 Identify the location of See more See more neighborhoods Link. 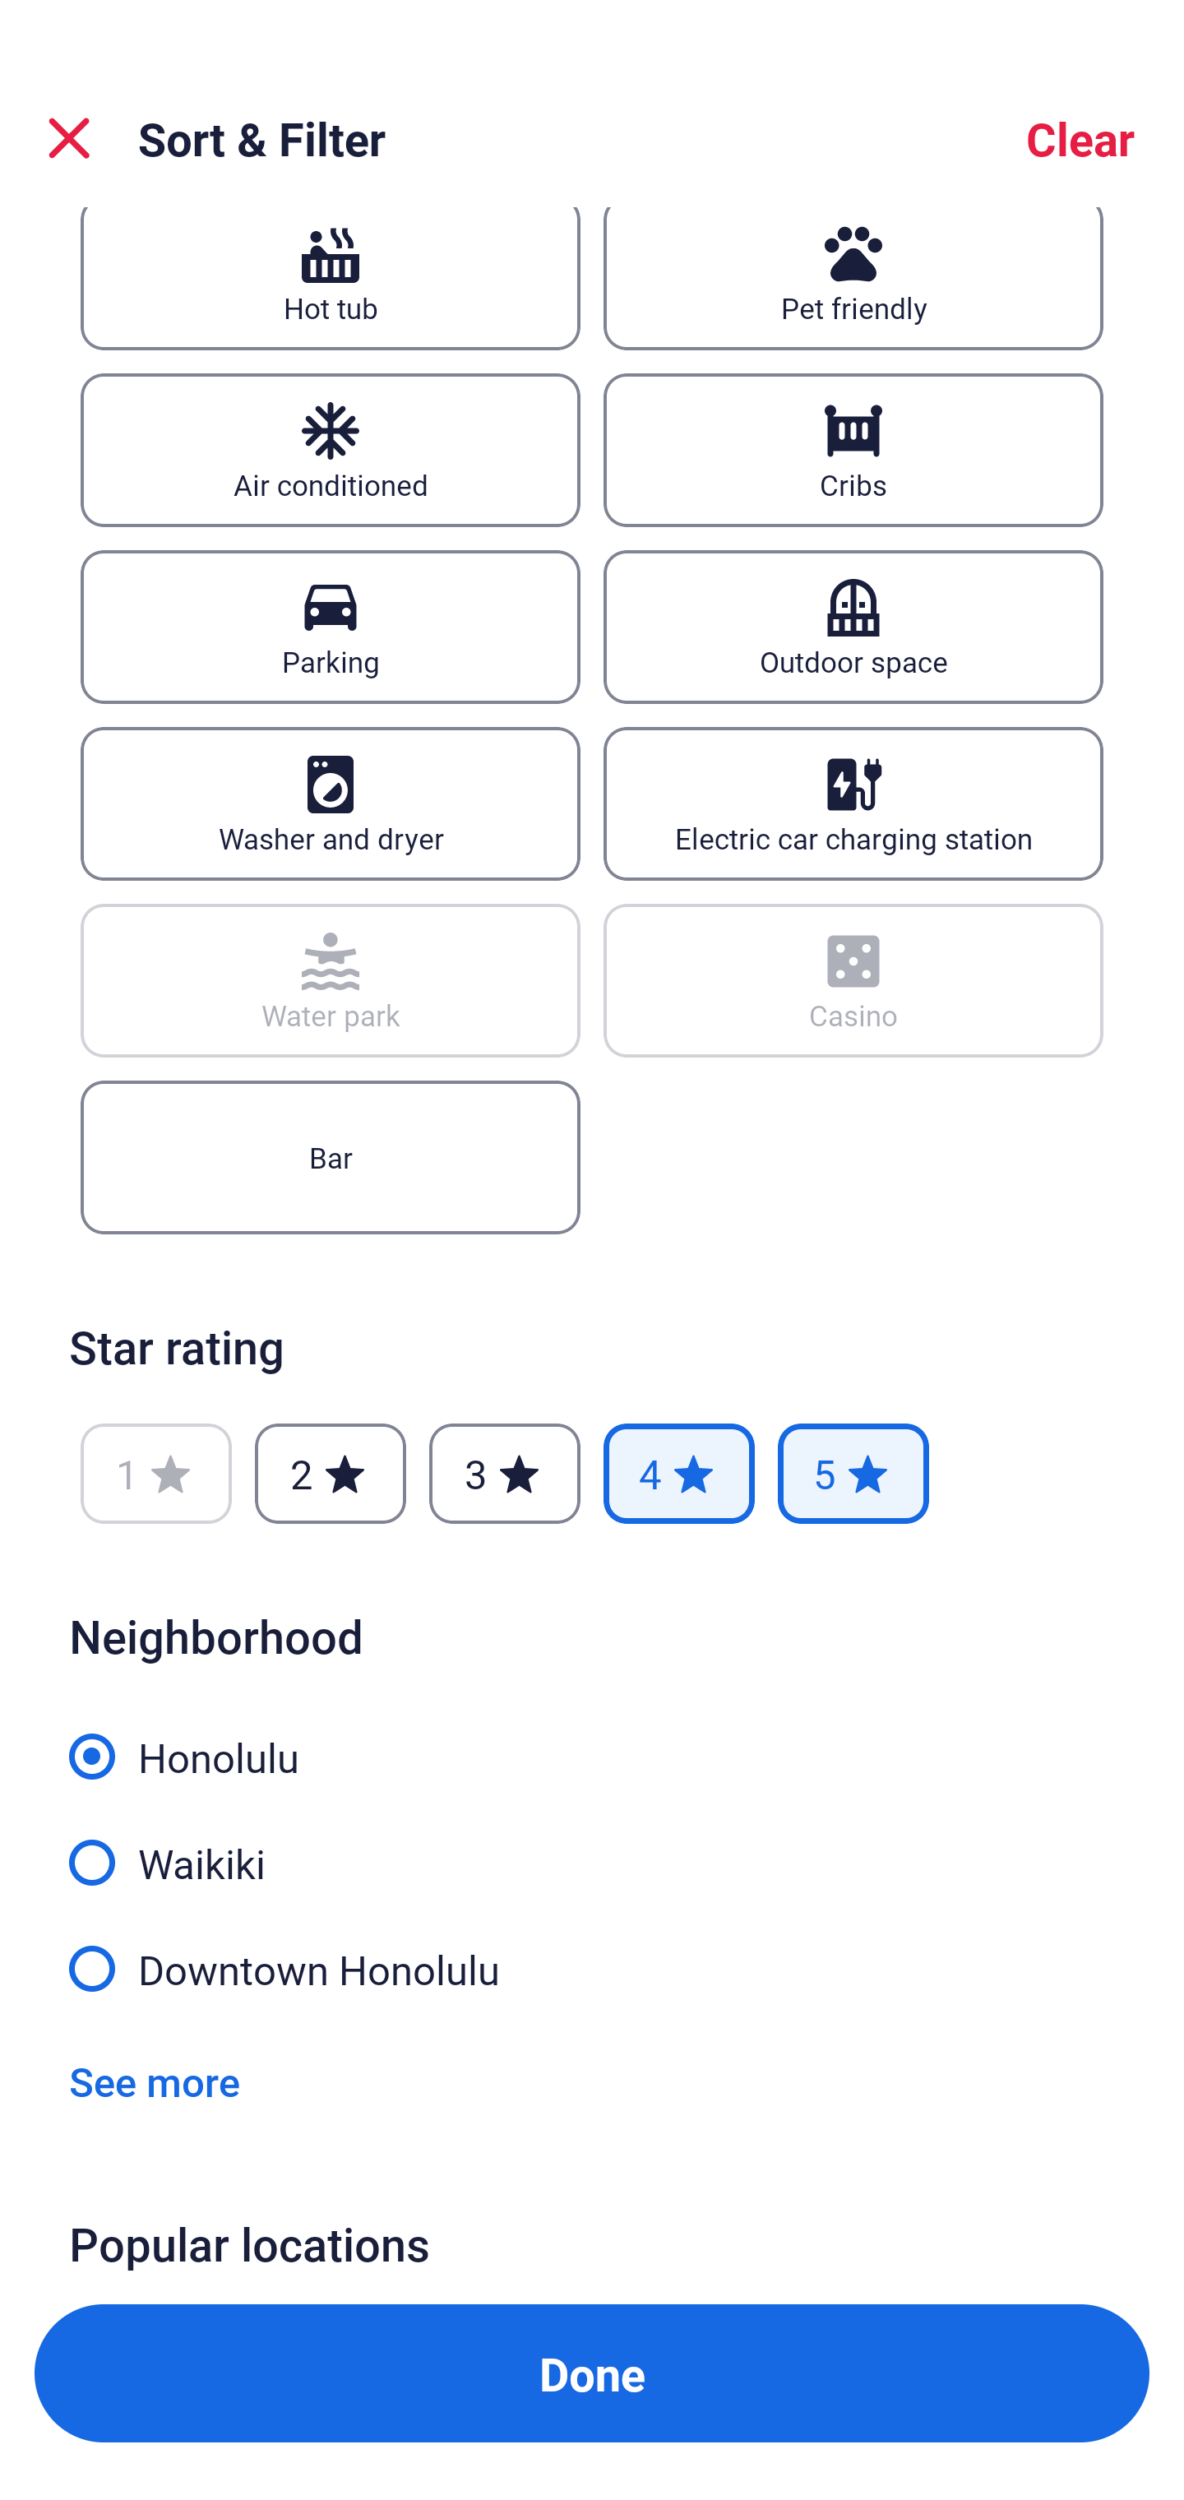
(155, 2081).